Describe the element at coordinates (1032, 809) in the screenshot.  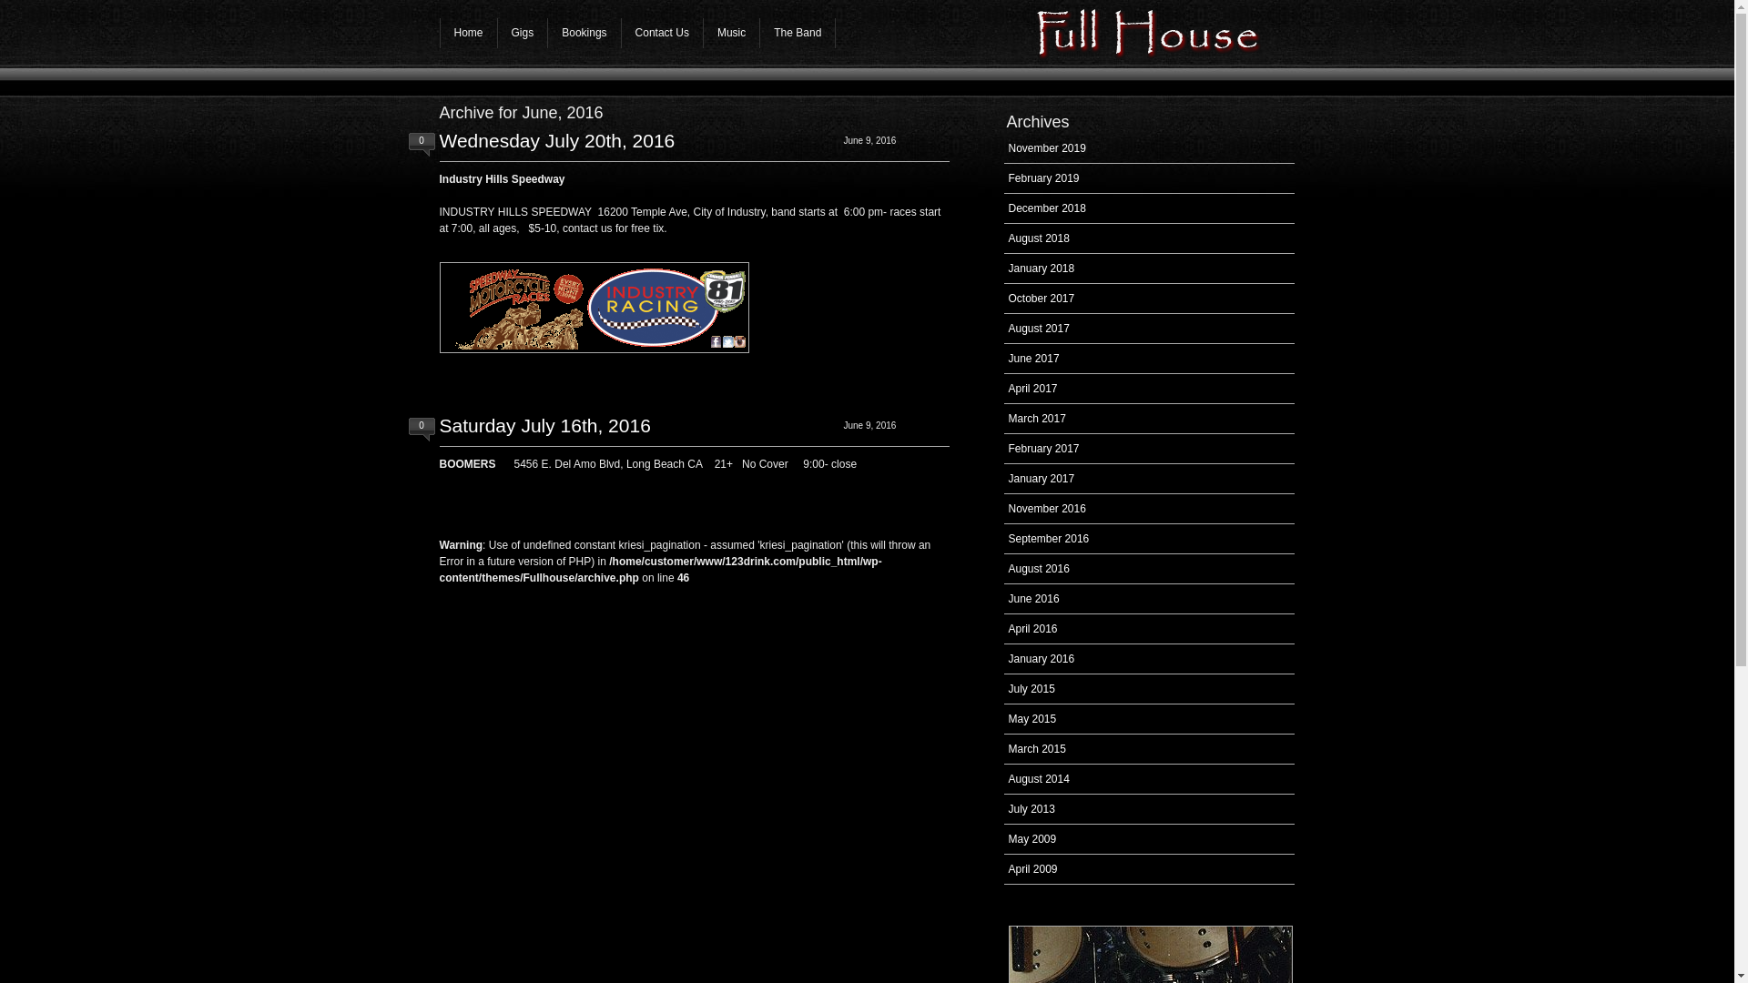
I see `July 2013` at that location.